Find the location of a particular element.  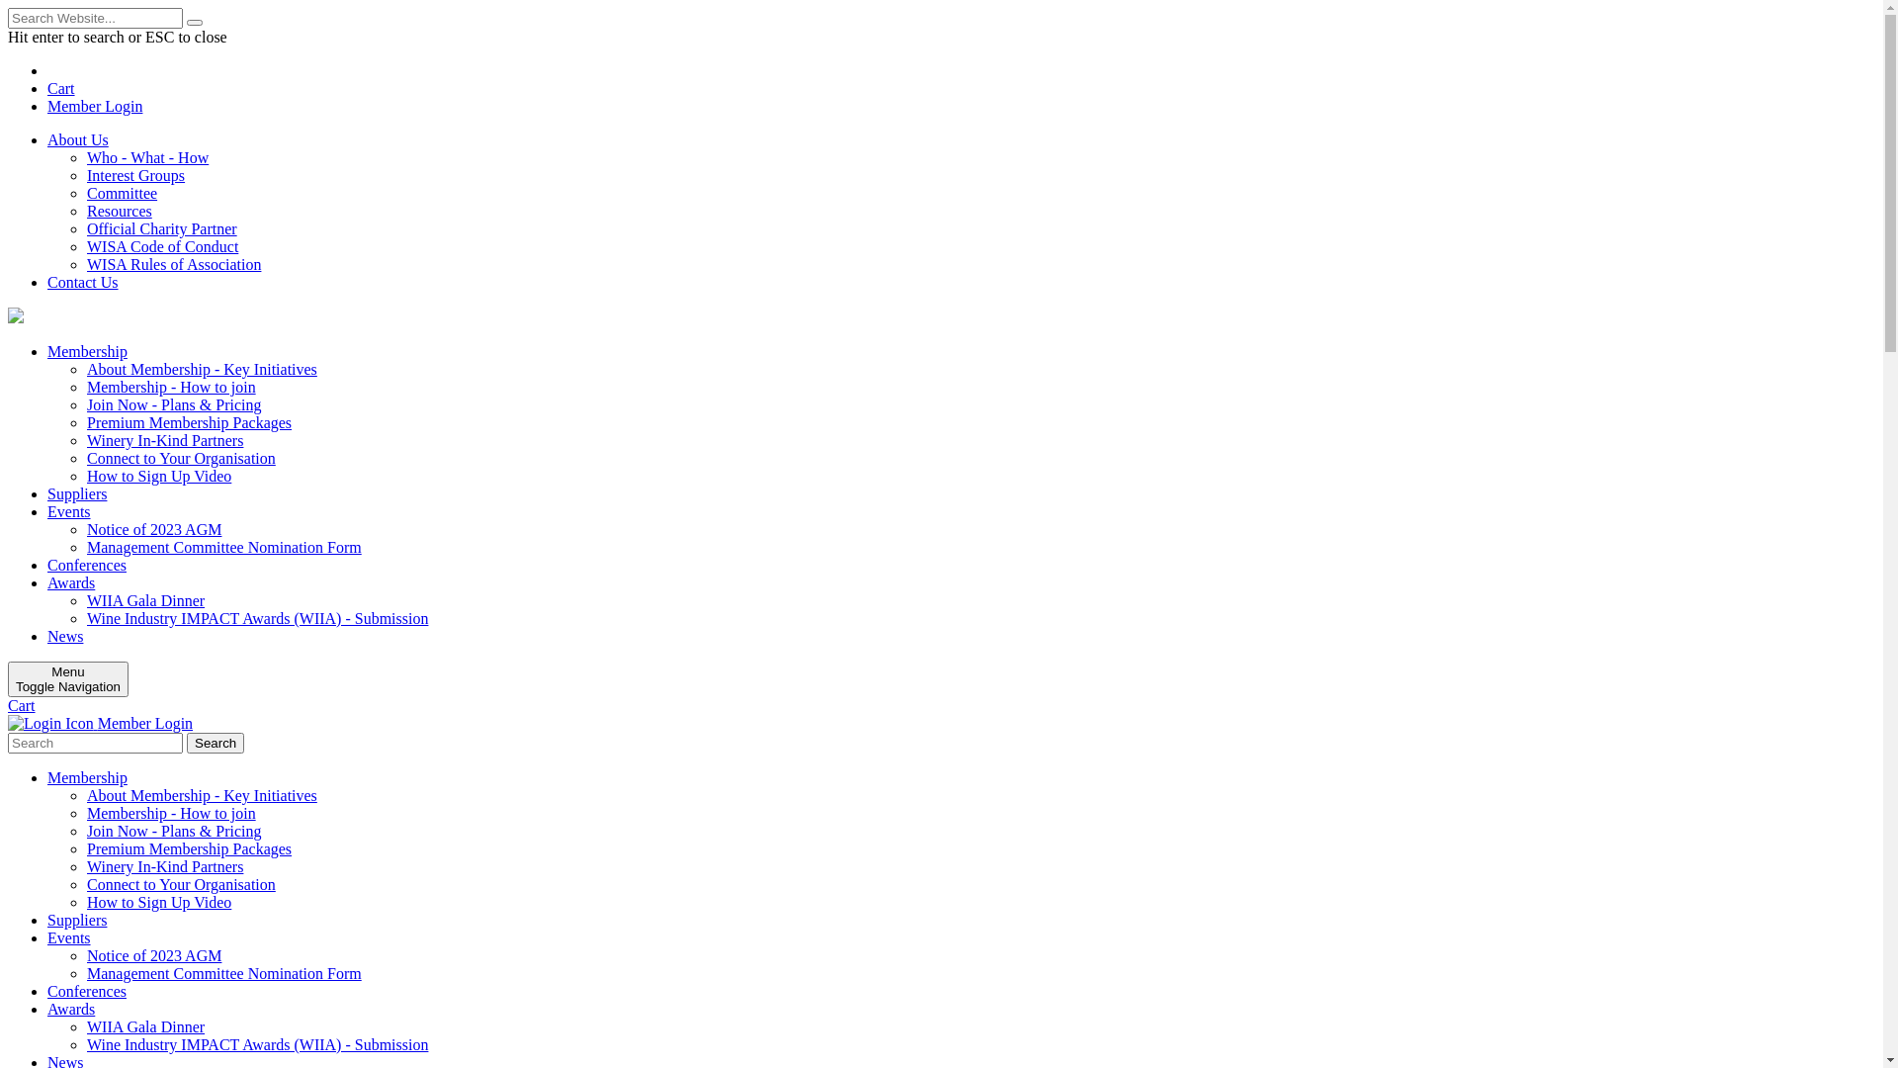

Connect to Your Organisation is located at coordinates (182, 884).